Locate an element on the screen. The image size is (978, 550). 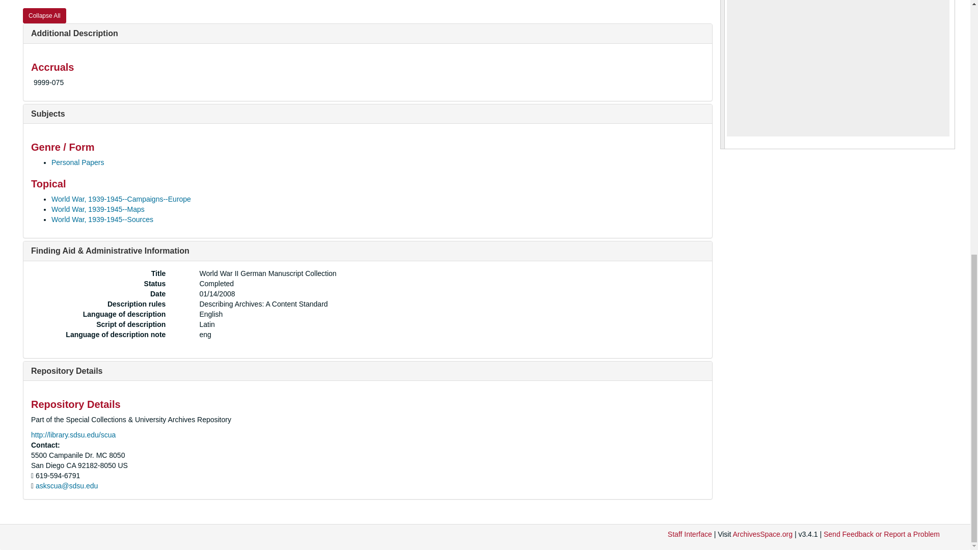
Send email is located at coordinates (66, 486).